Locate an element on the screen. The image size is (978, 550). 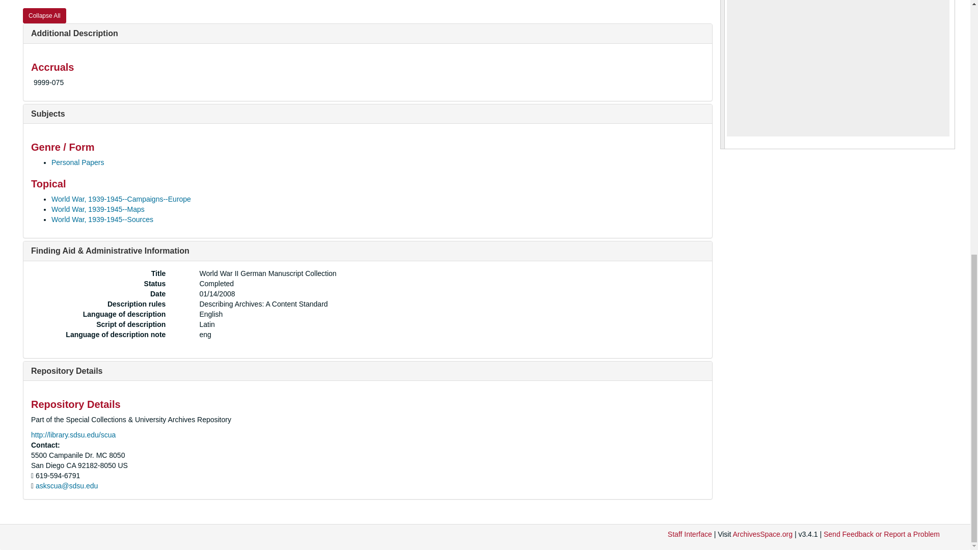
Send email is located at coordinates (66, 486).